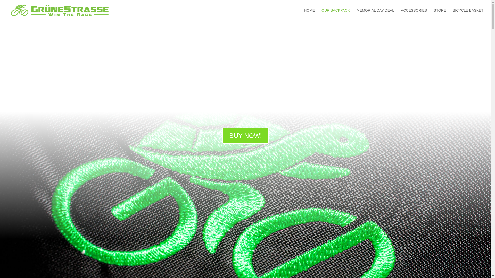 Image resolution: width=495 pixels, height=278 pixels. Describe the element at coordinates (375, 14) in the screenshot. I see `MEMORIAL DAY DEAL` at that location.